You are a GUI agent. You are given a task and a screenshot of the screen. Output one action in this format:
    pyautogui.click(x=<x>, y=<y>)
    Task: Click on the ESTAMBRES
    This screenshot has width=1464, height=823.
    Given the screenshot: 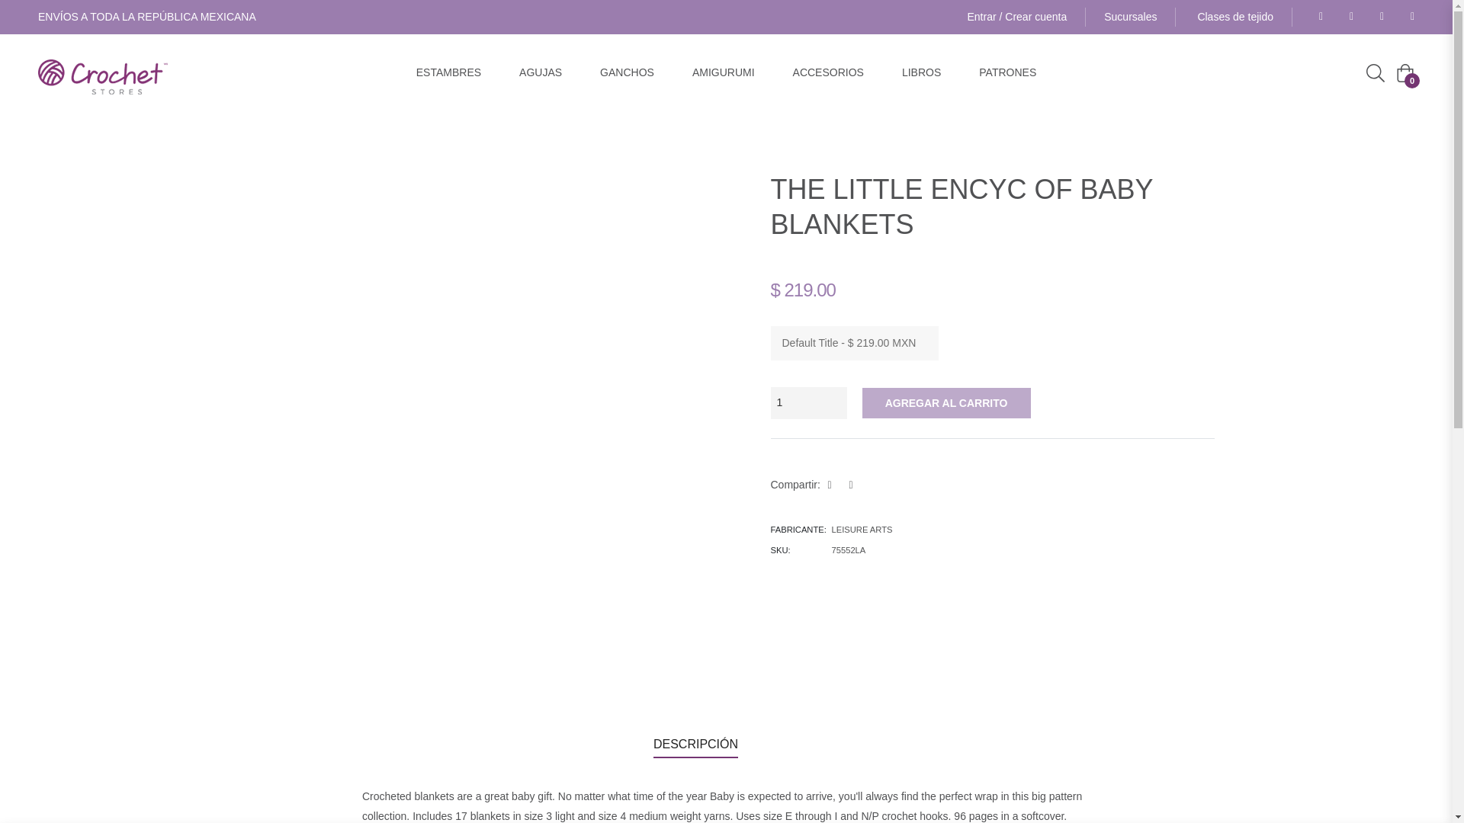 What is the action you would take?
    pyautogui.click(x=448, y=72)
    